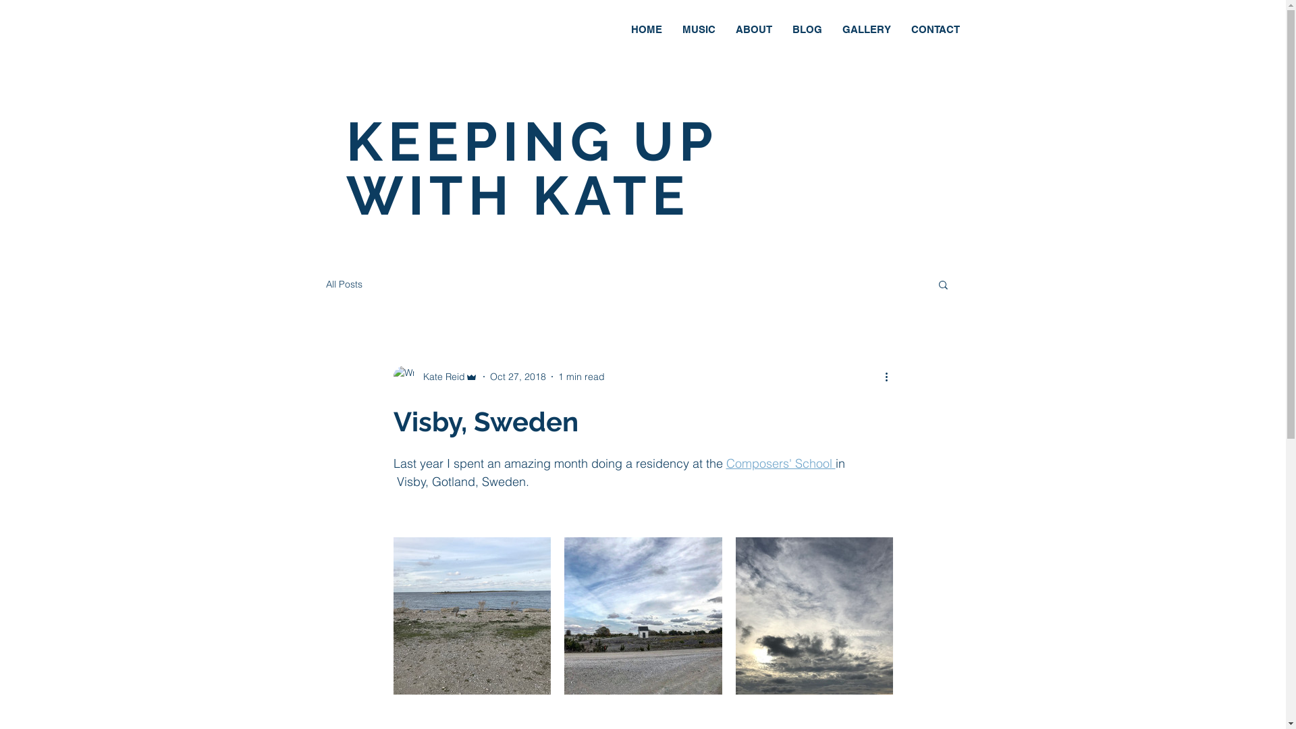 Image resolution: width=1296 pixels, height=729 pixels. What do you see at coordinates (344, 284) in the screenshot?
I see `All Posts` at bounding box center [344, 284].